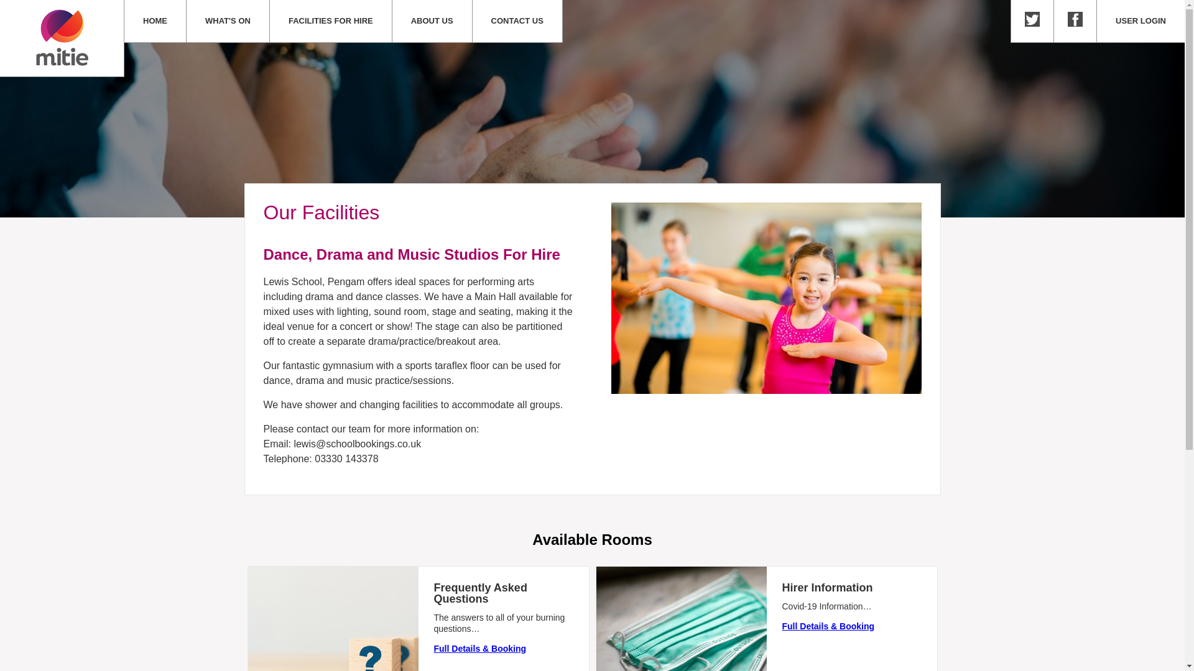 This screenshot has width=1194, height=671. I want to click on HOME, so click(155, 21).